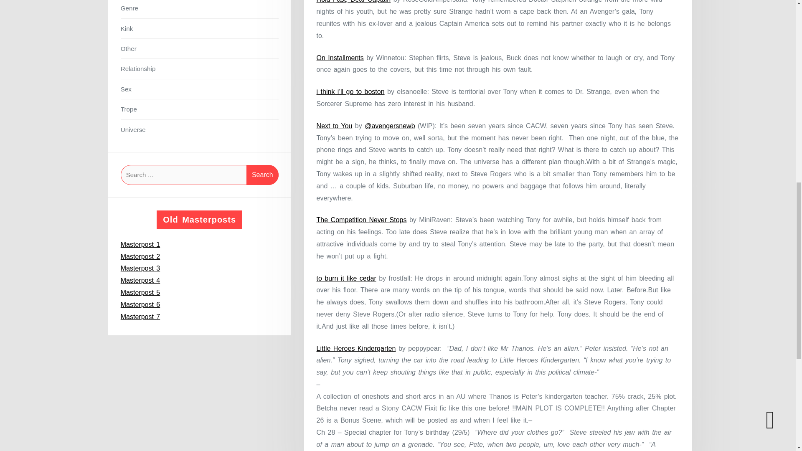 This screenshot has height=451, width=802. Describe the element at coordinates (140, 268) in the screenshot. I see `Masterpost 3` at that location.